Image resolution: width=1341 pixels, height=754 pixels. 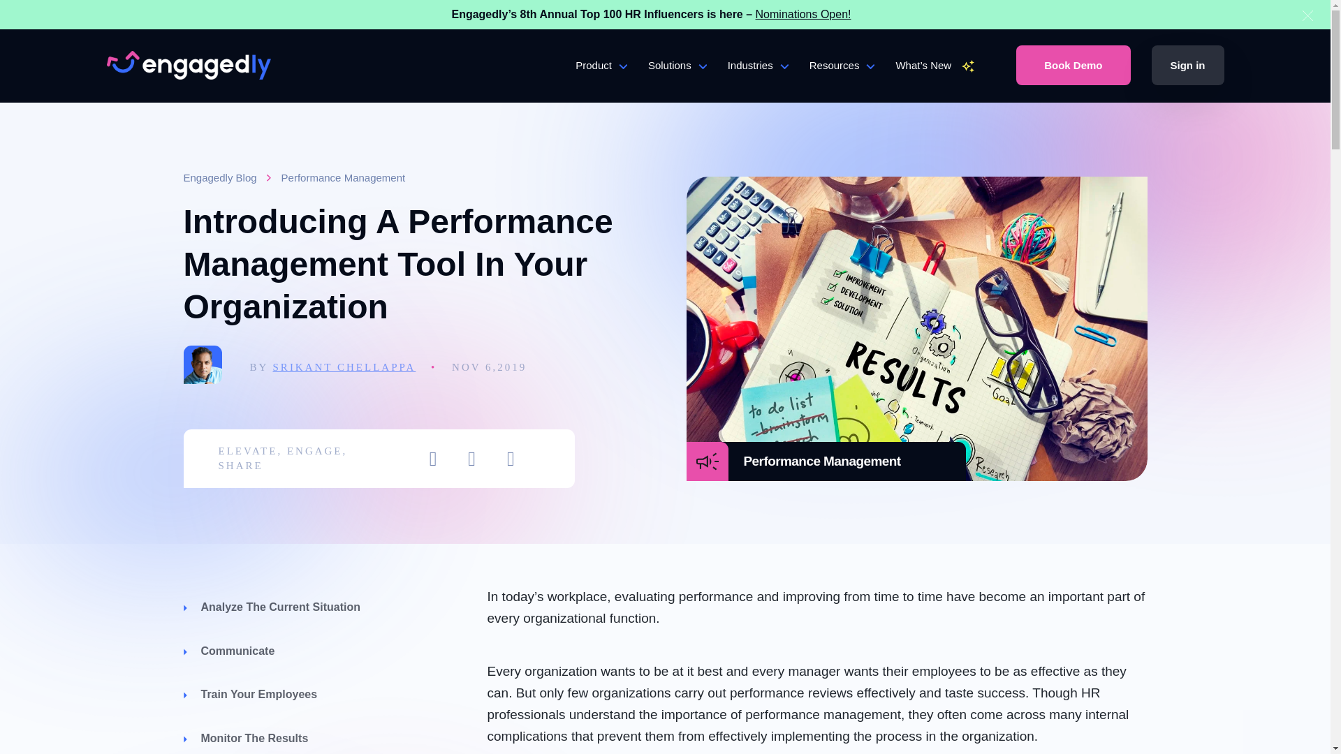 I want to click on Tweet, so click(x=433, y=458).